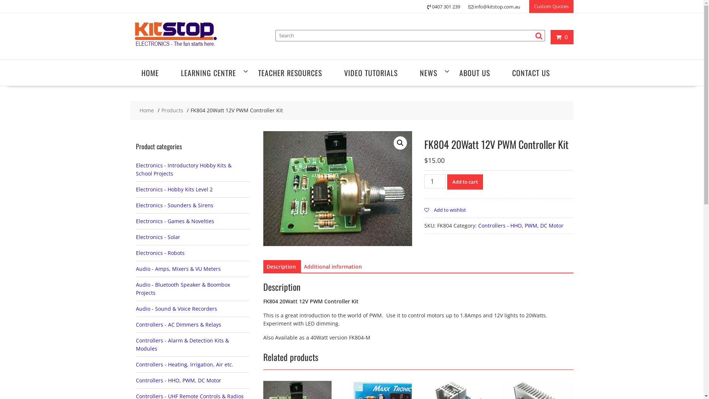 The image size is (709, 399). I want to click on Electronics - Robots, so click(160, 253).